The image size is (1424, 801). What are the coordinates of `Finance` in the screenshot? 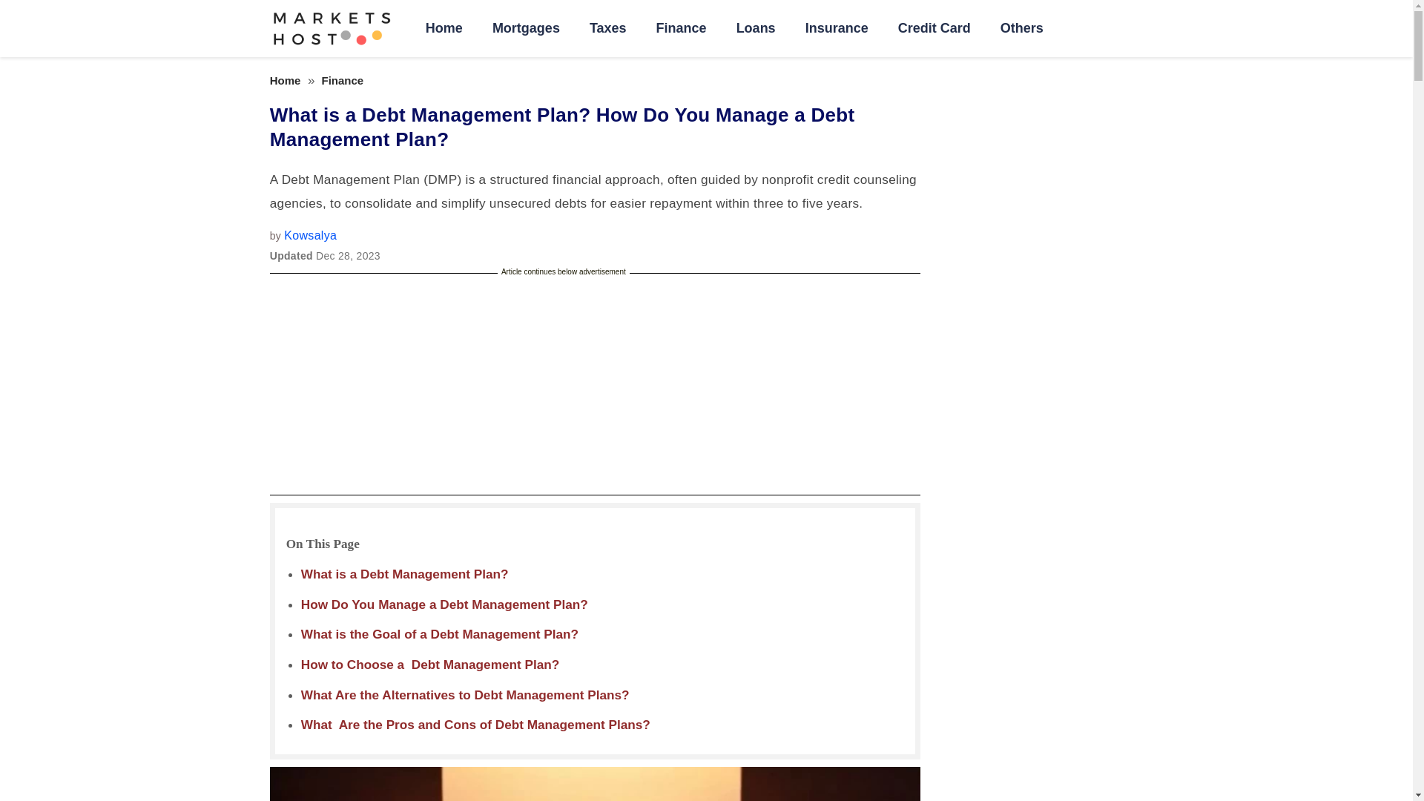 It's located at (682, 28).